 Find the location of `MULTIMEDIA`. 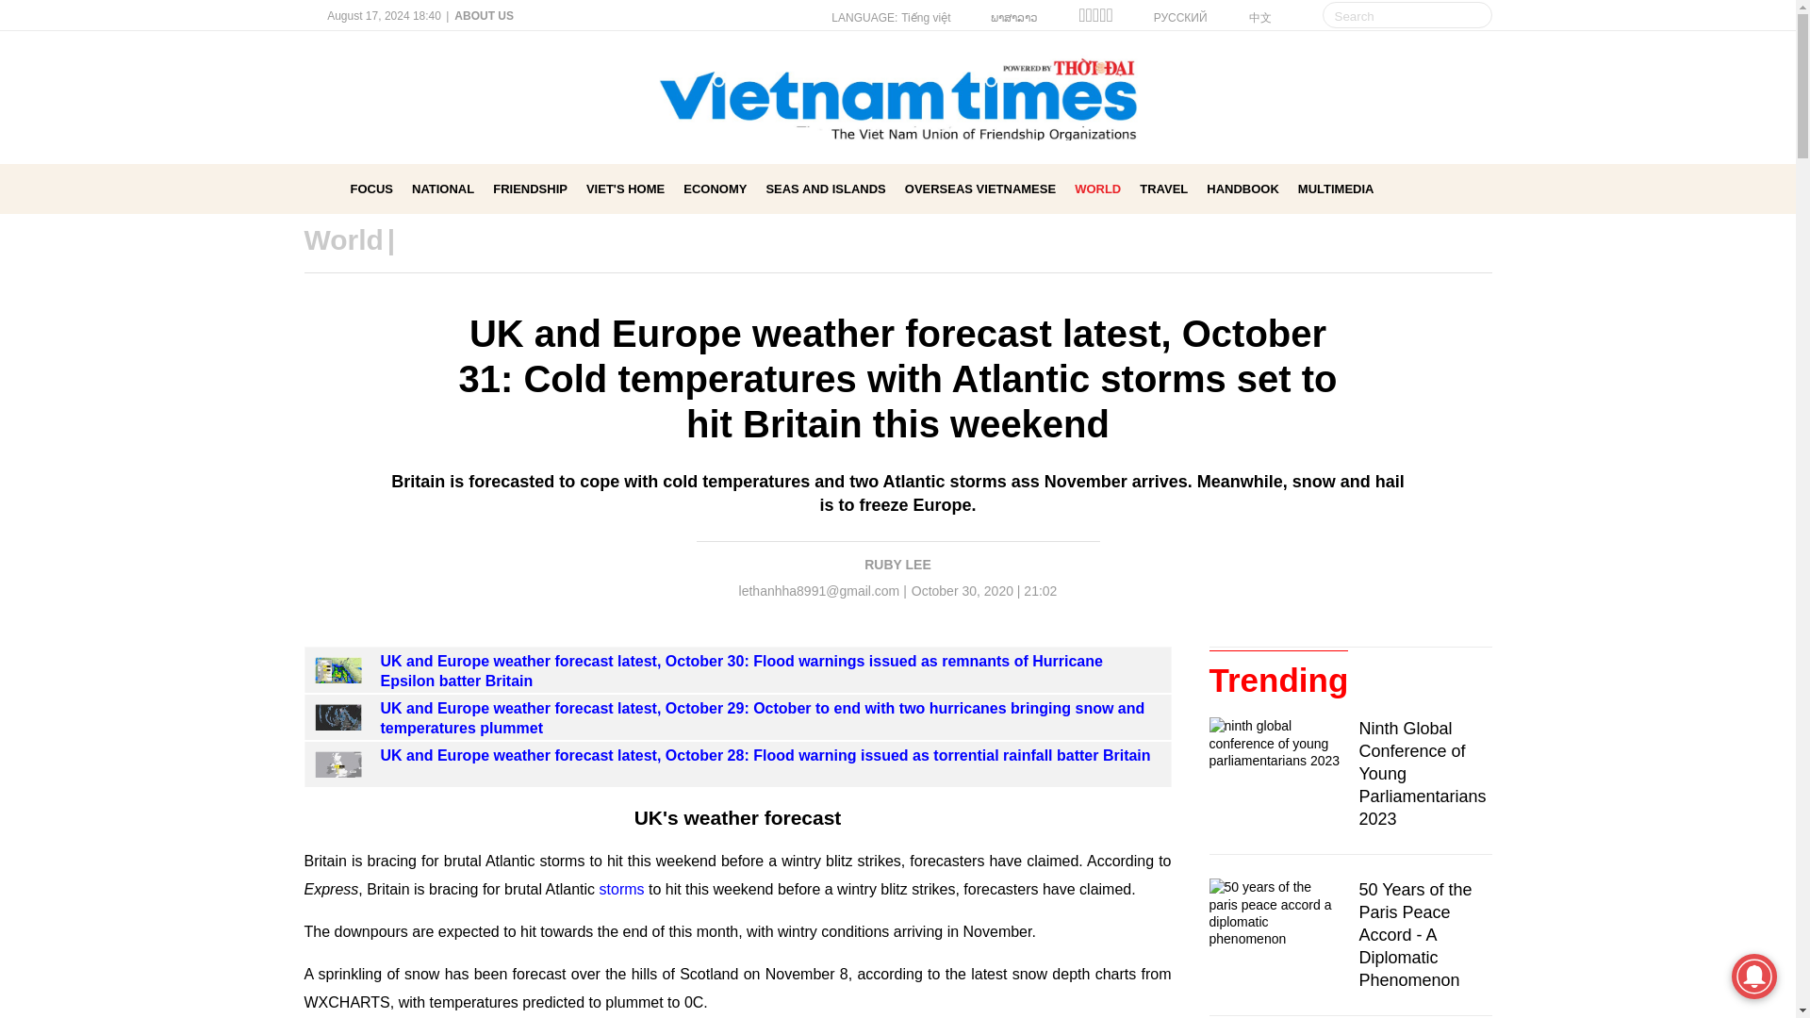

MULTIMEDIA is located at coordinates (1335, 189).